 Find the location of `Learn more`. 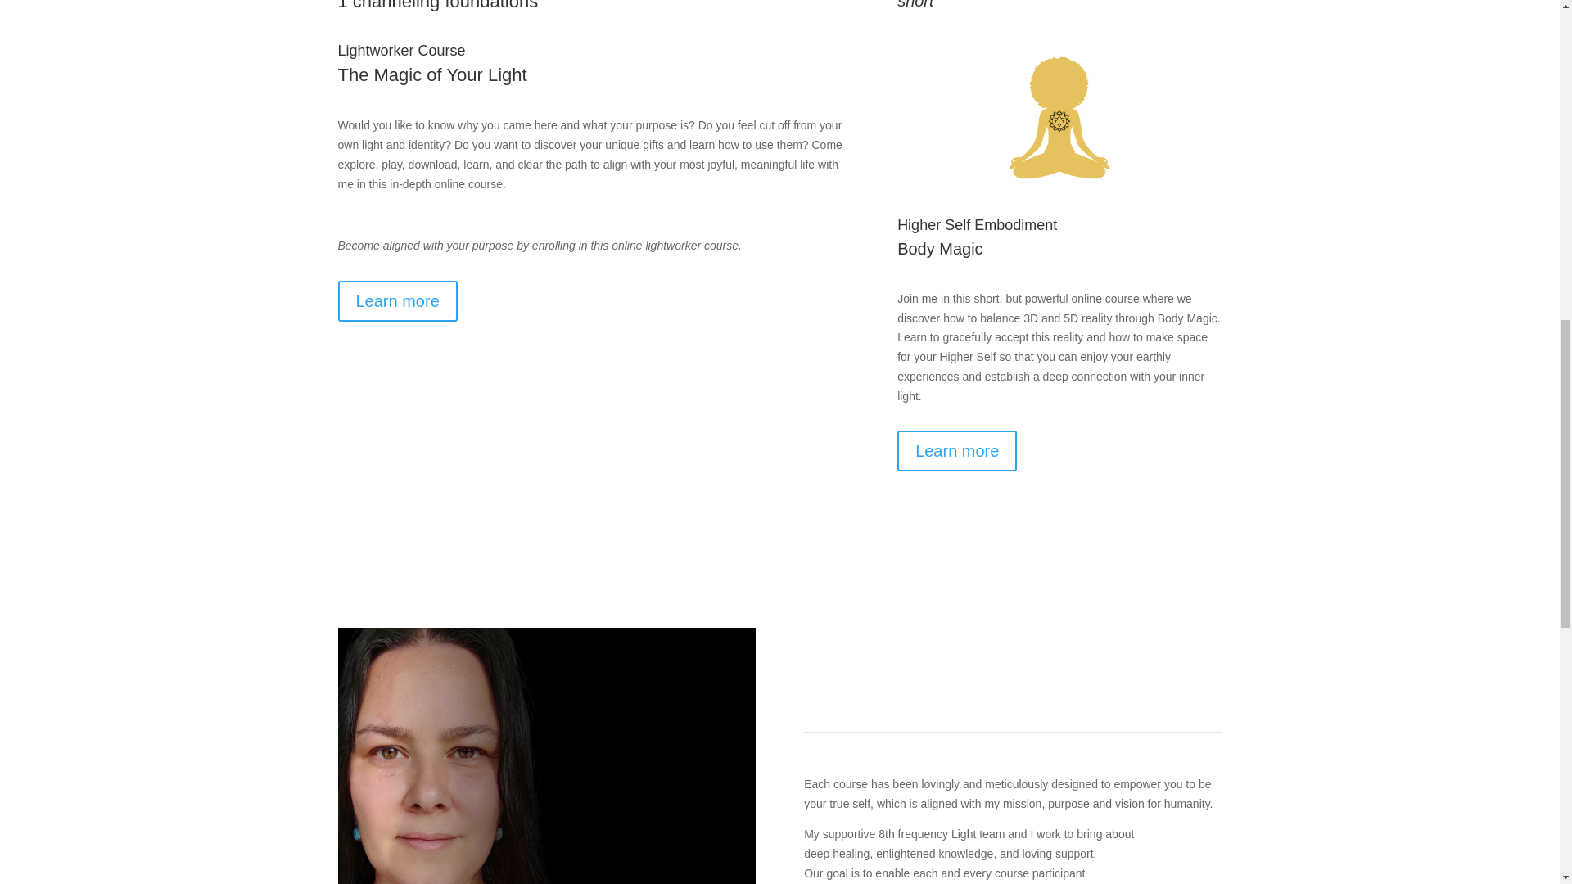

Learn more is located at coordinates (397, 301).